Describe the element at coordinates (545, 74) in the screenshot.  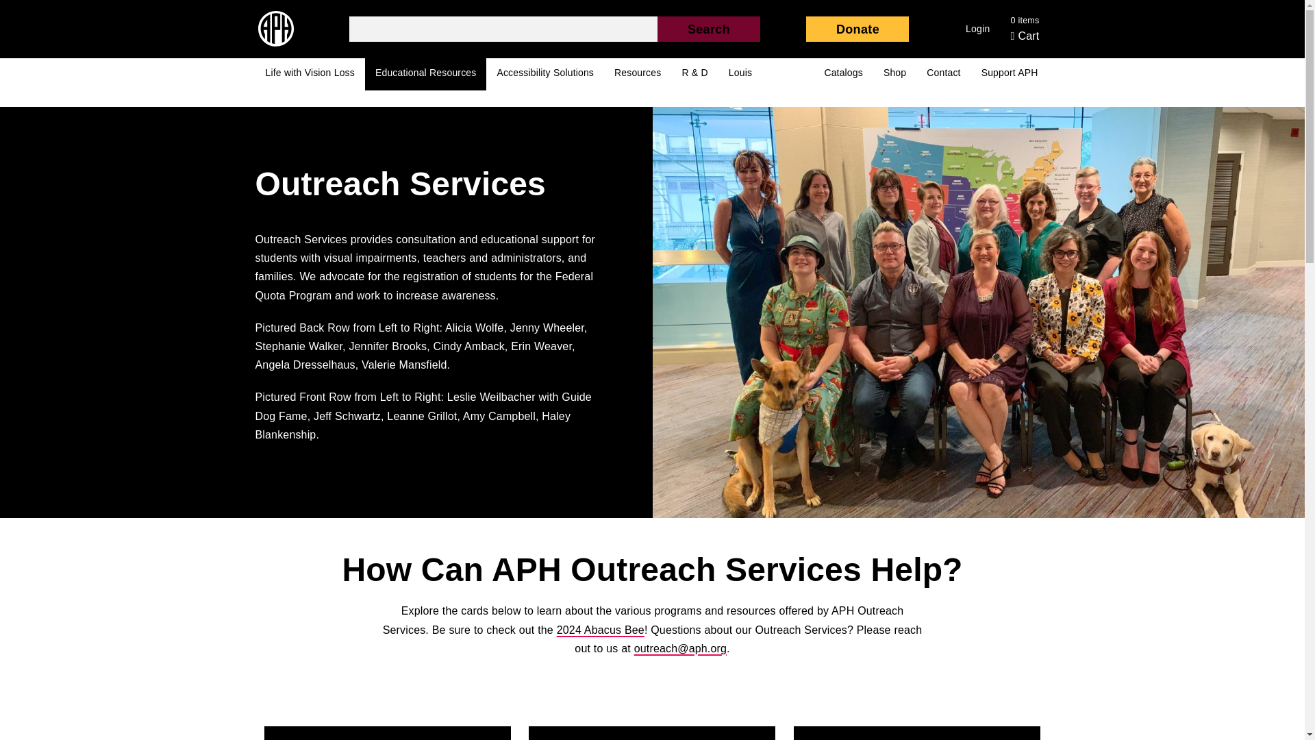
I see `Accessibility Solutions` at that location.